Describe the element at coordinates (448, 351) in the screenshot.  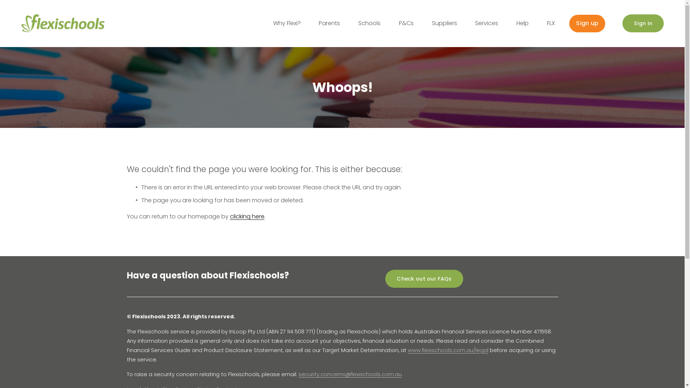
I see `www.flexischools.com.au/legal` at that location.